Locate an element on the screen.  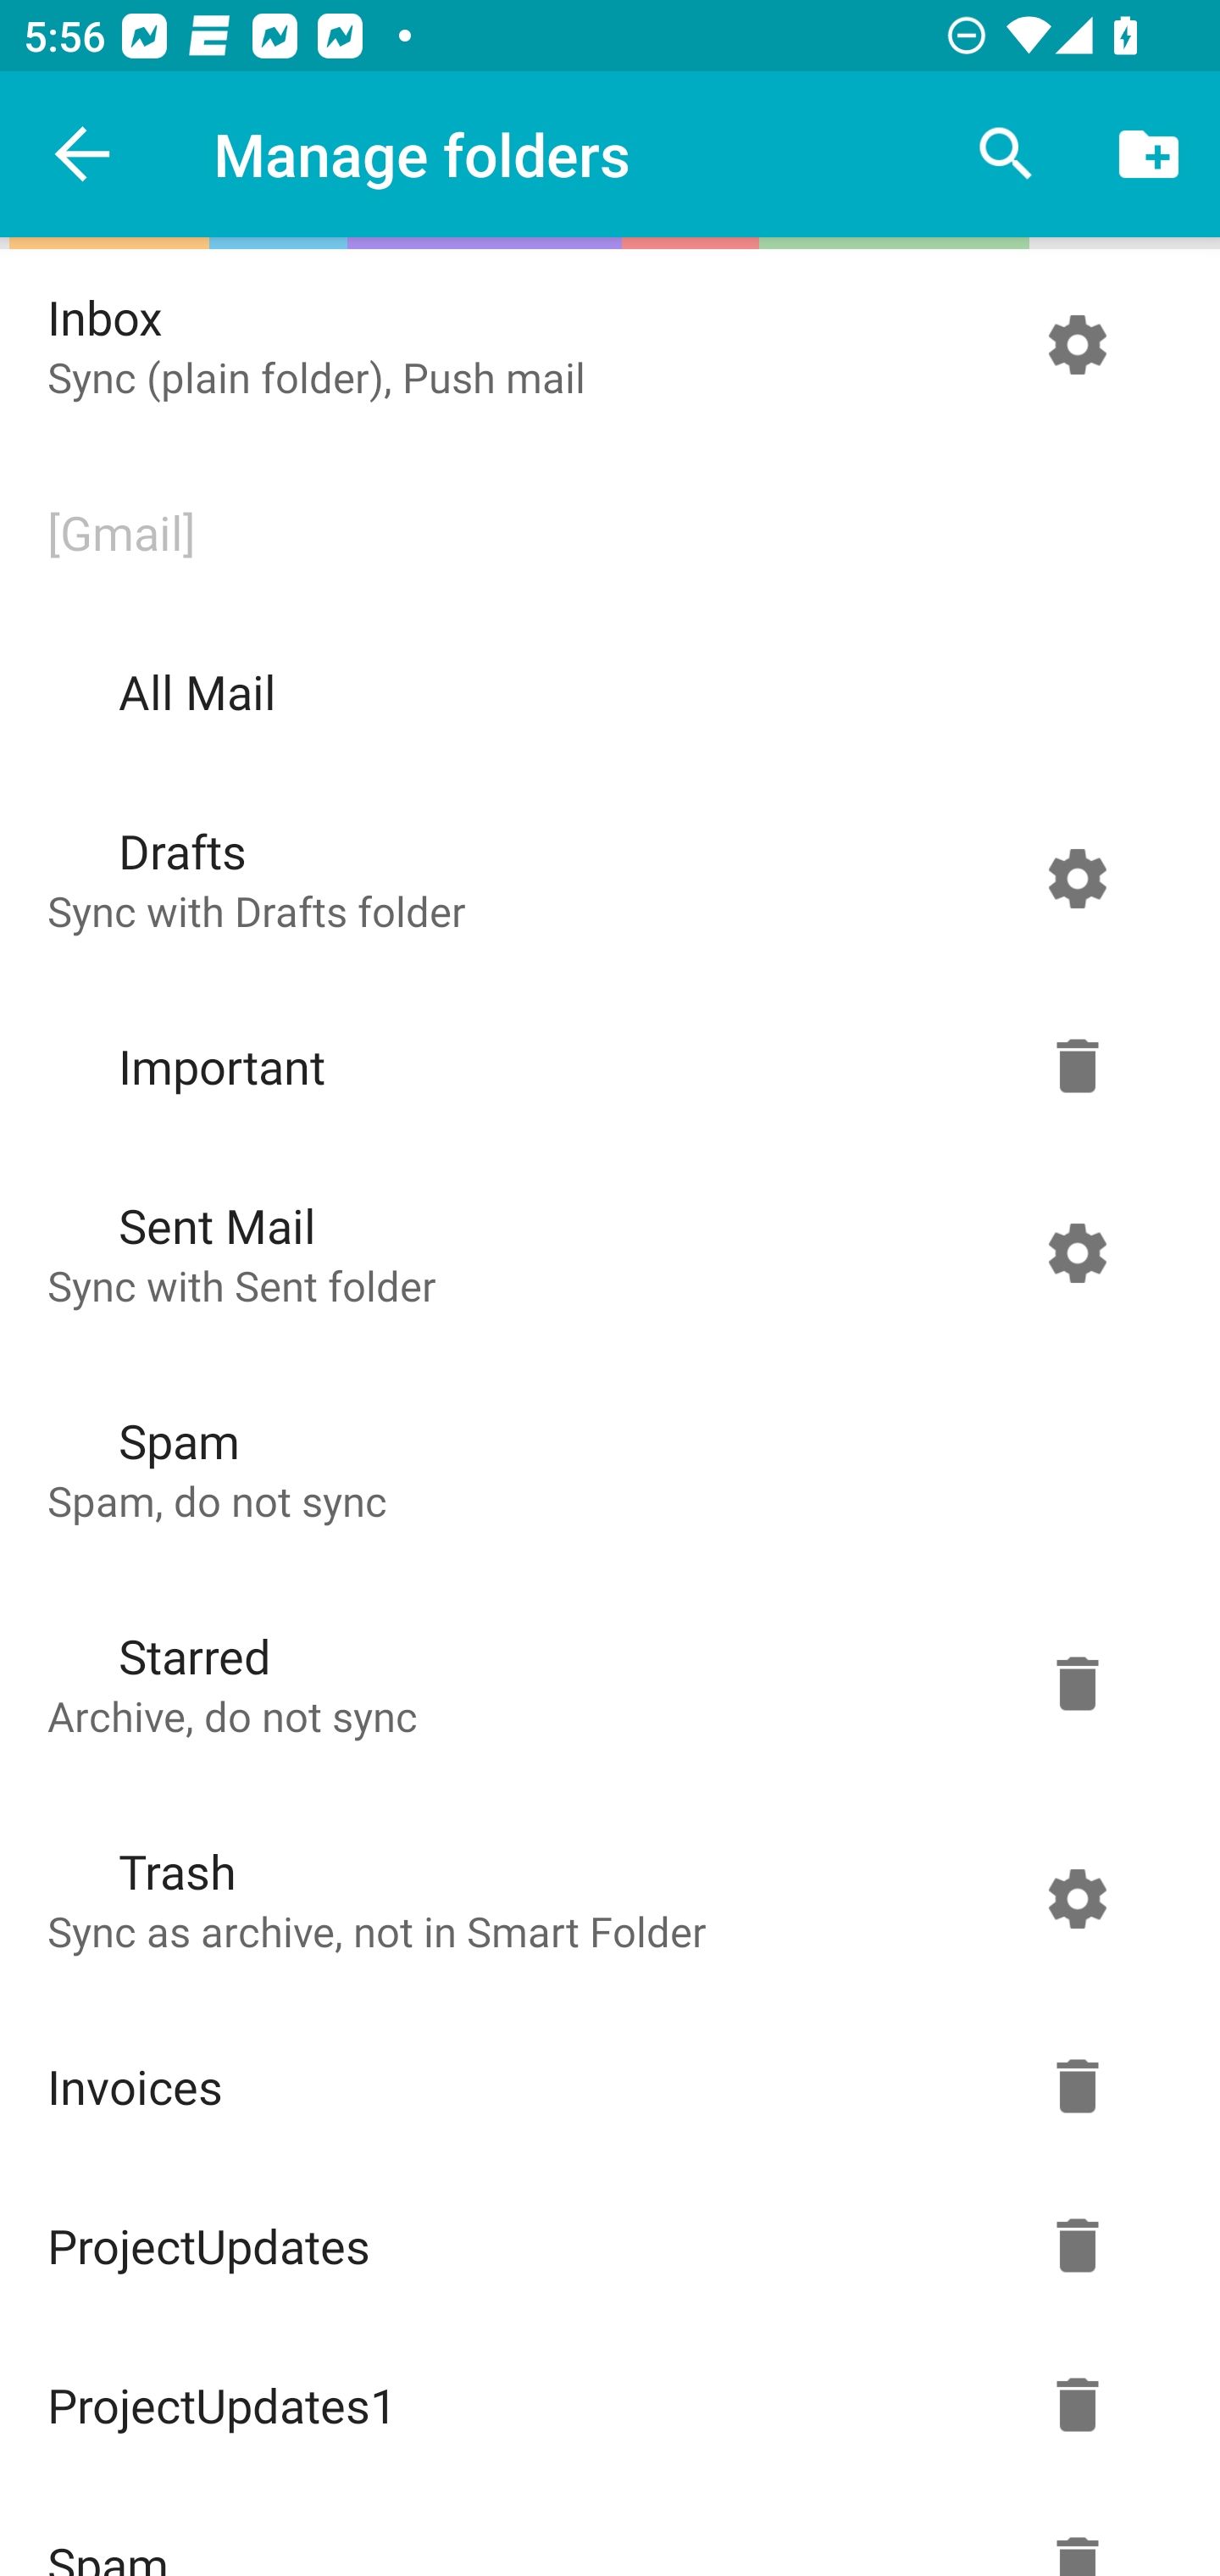
Folder settings is located at coordinates (1077, 1683).